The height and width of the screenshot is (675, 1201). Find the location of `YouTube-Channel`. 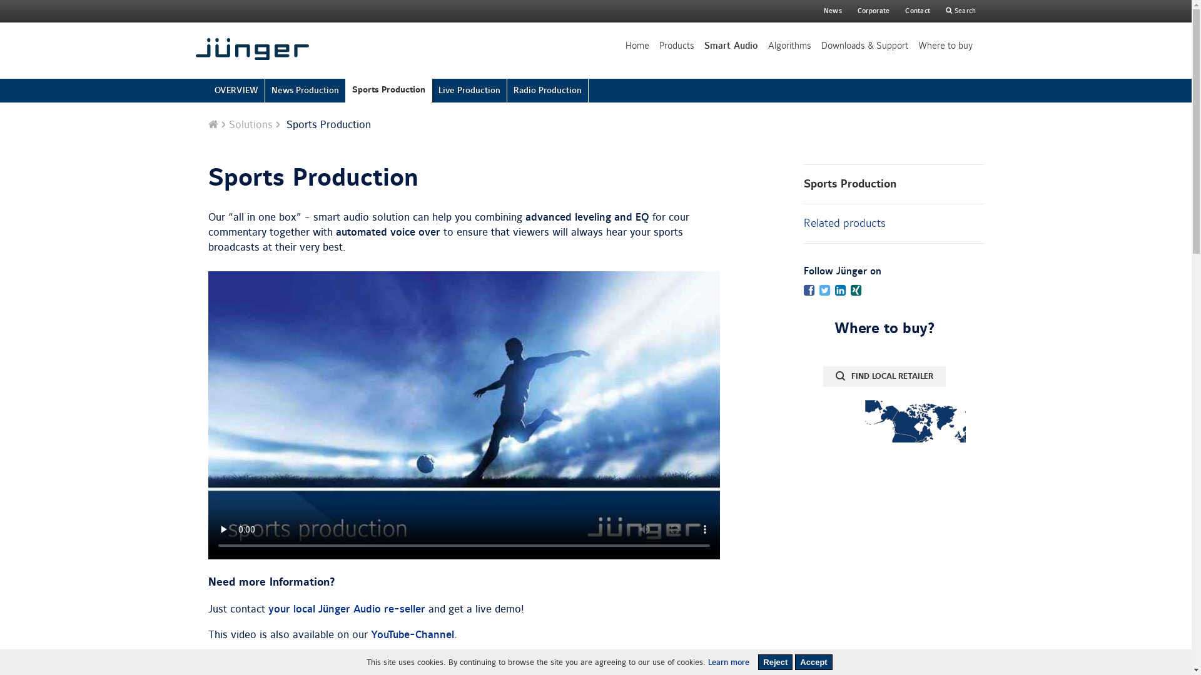

YouTube-Channel is located at coordinates (412, 635).